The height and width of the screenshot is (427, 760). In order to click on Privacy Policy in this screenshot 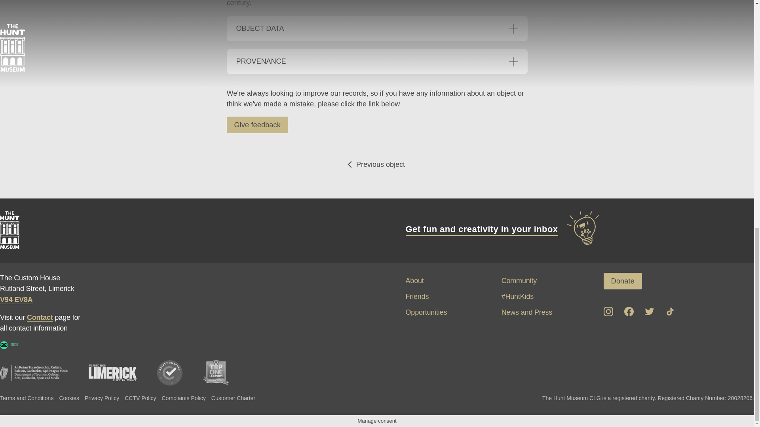, I will do `click(102, 398)`.